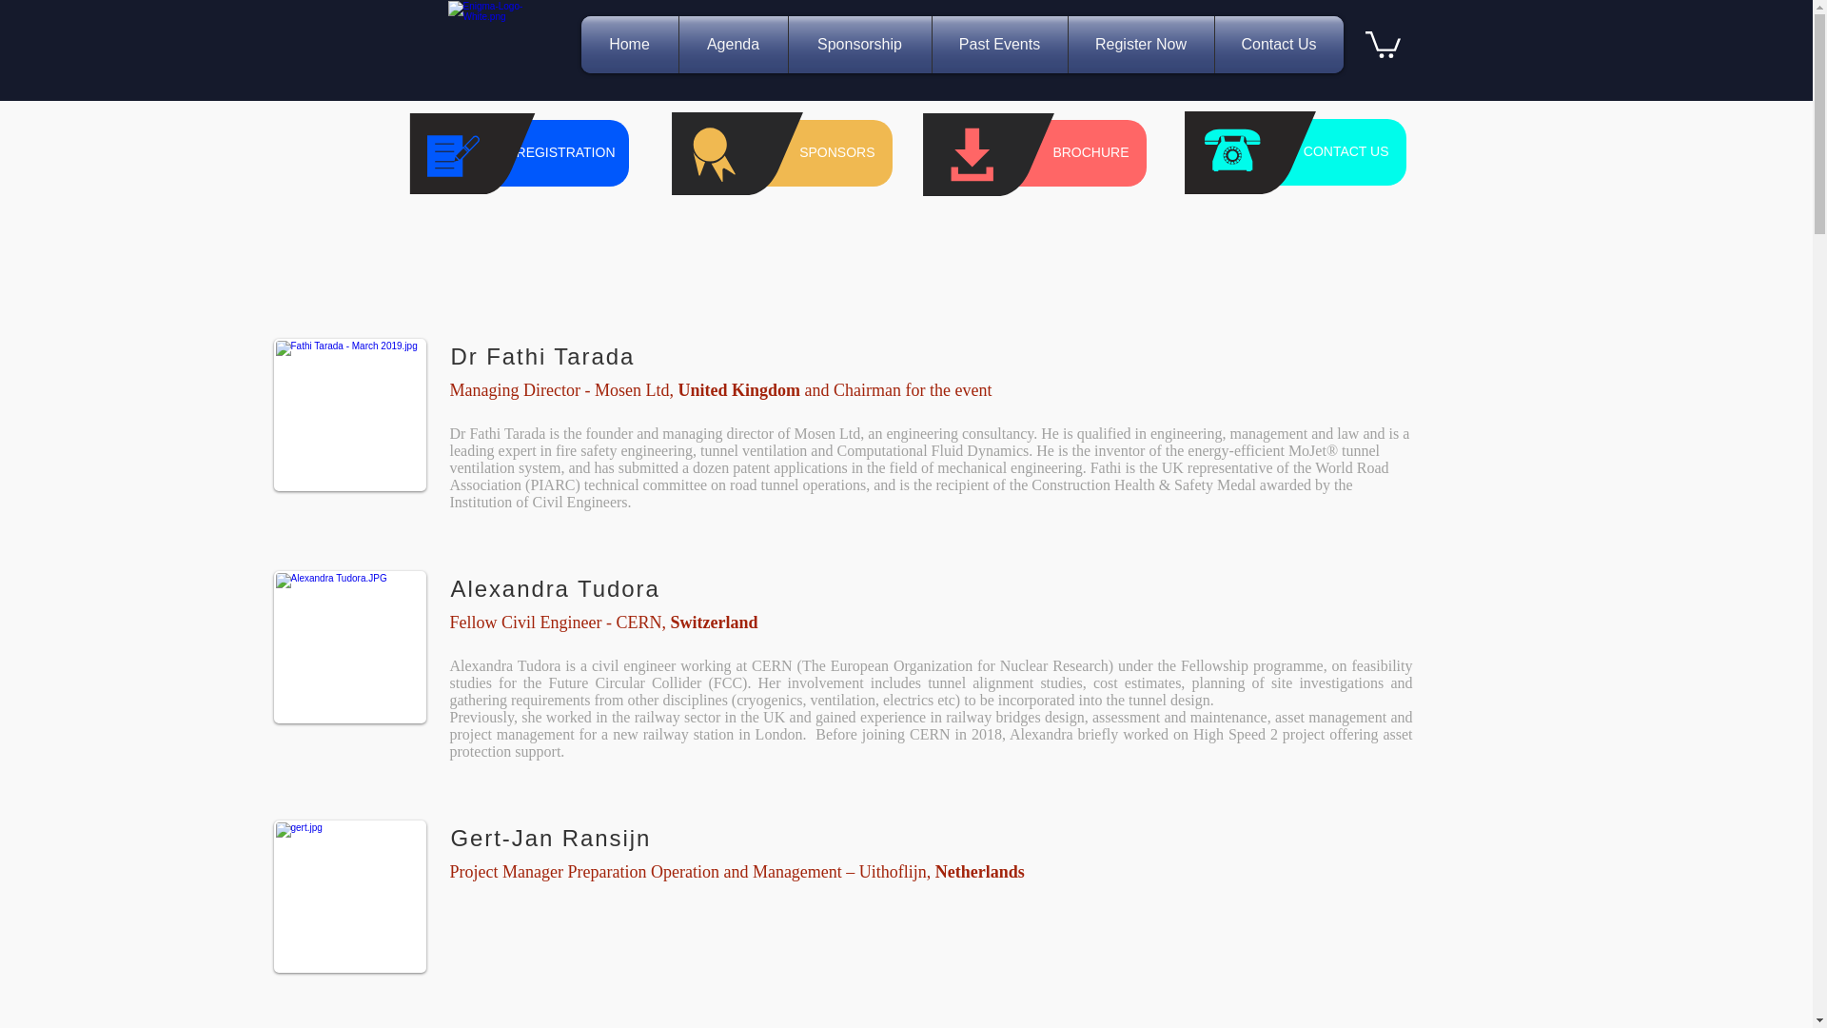  I want to click on Home, so click(629, 44).